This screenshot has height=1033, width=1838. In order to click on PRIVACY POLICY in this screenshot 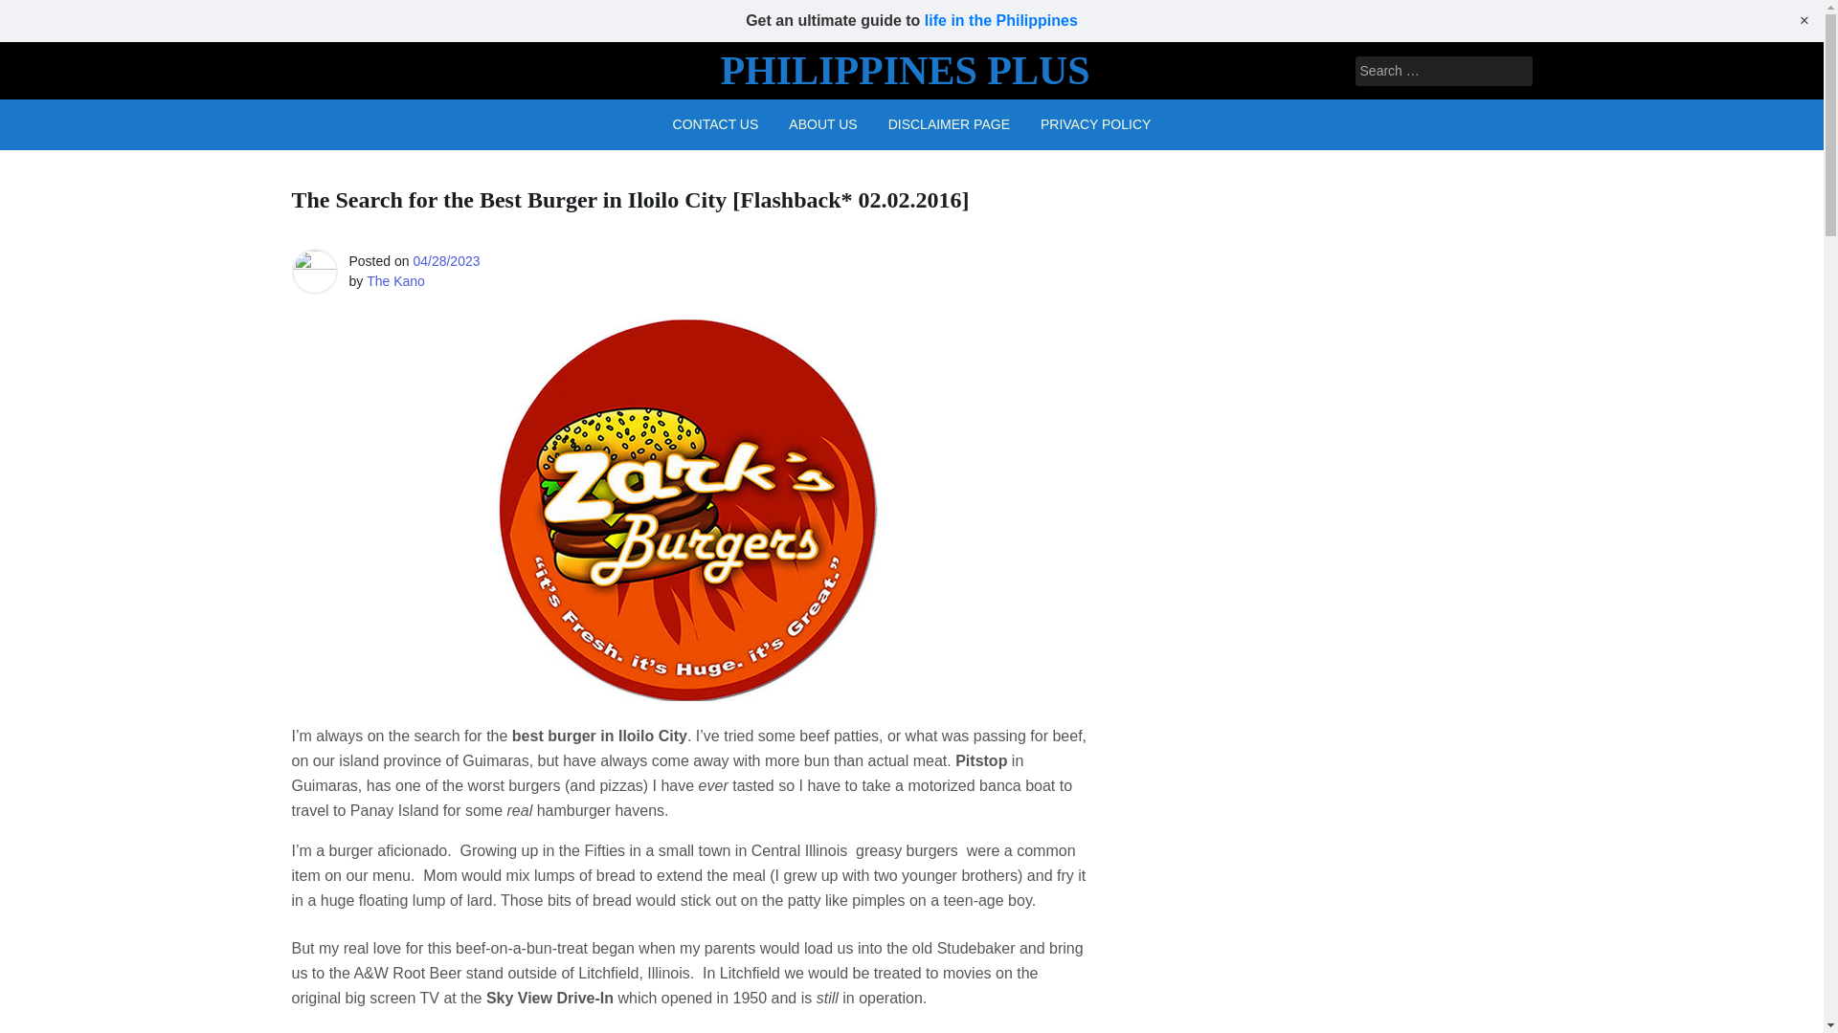, I will do `click(1095, 124)`.